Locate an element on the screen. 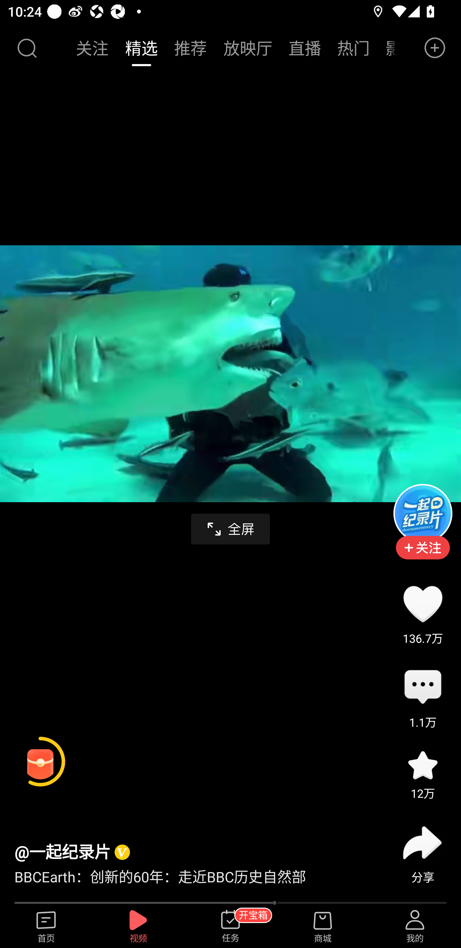 The width and height of the screenshot is (461, 948). 视频 is located at coordinates (138, 927).